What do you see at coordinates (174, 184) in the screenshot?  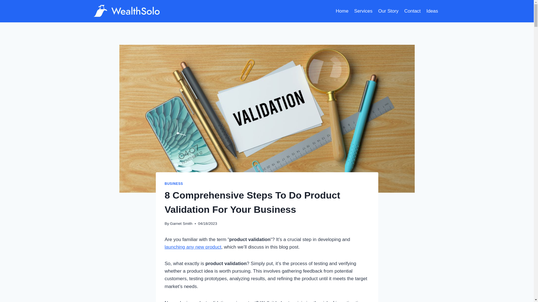 I see `BUSINESS` at bounding box center [174, 184].